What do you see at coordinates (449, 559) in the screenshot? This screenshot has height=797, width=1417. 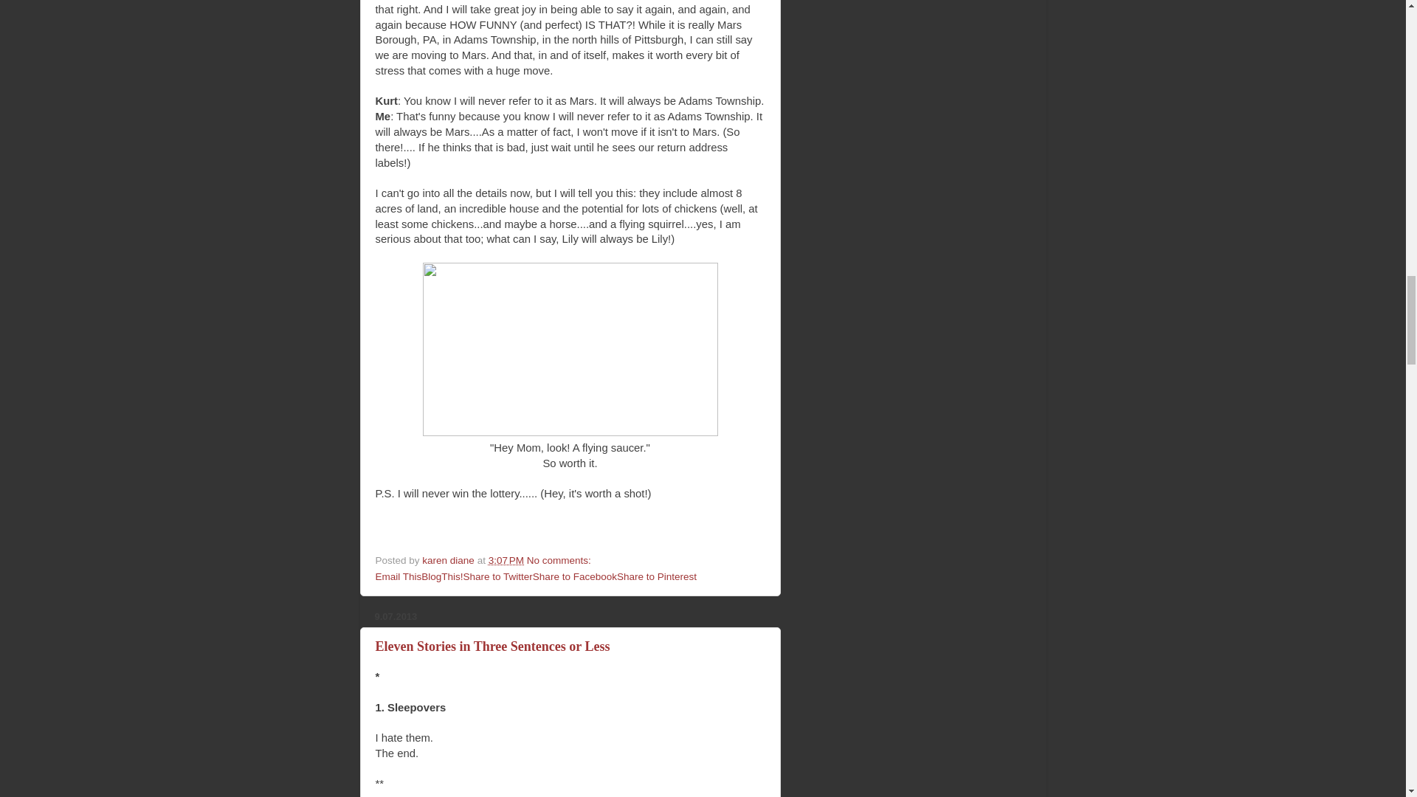 I see `karen diane` at bounding box center [449, 559].